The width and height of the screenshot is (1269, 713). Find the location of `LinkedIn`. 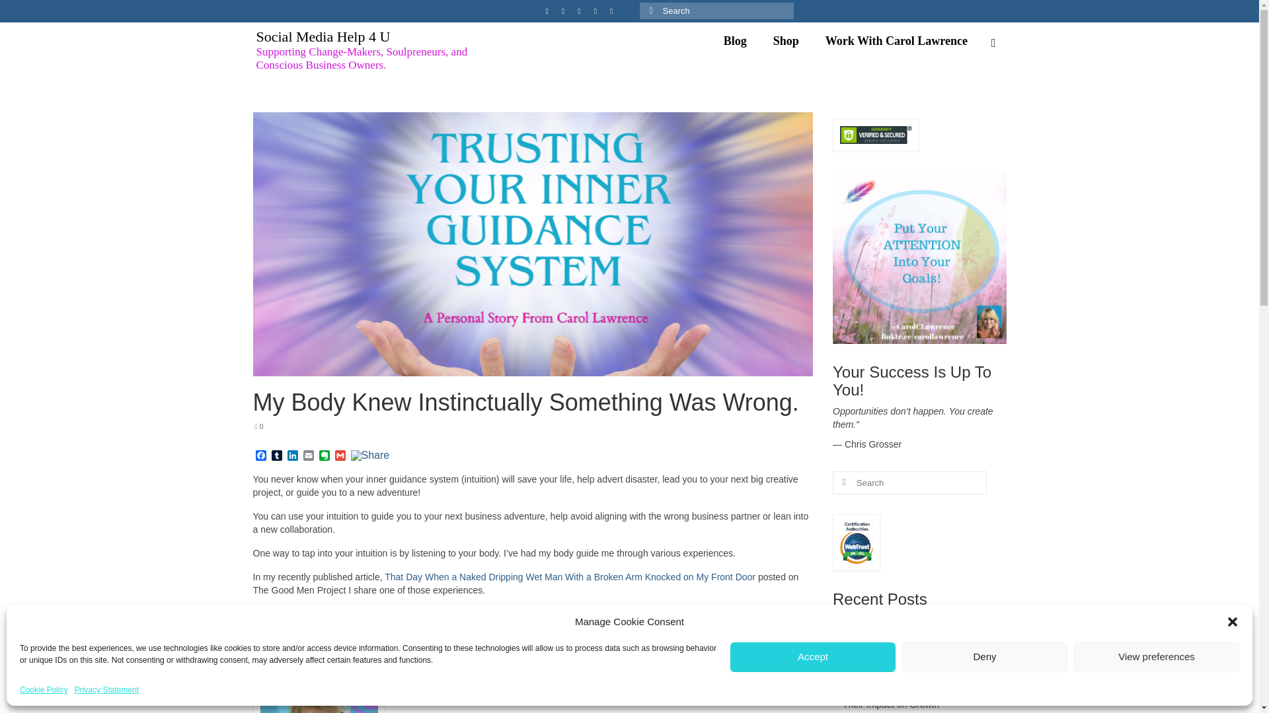

LinkedIn is located at coordinates (292, 456).